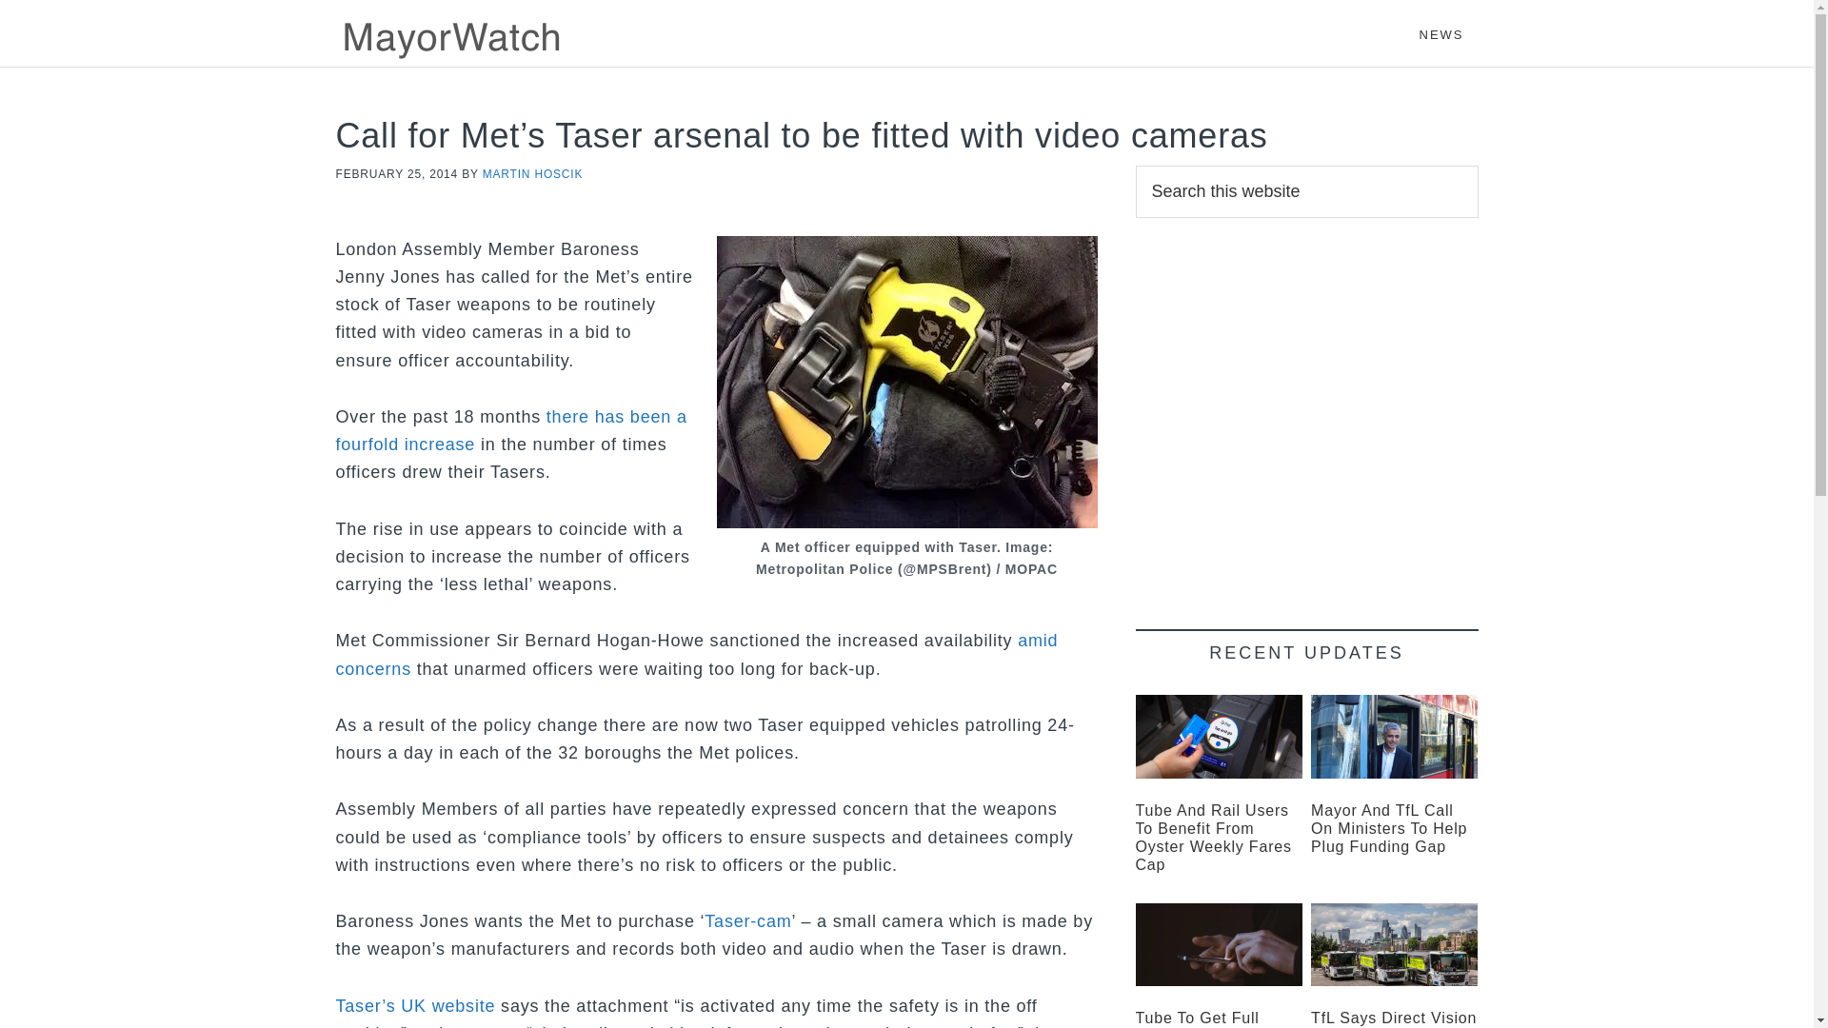 The width and height of the screenshot is (1828, 1028). I want to click on MayorWatch, so click(507, 38).